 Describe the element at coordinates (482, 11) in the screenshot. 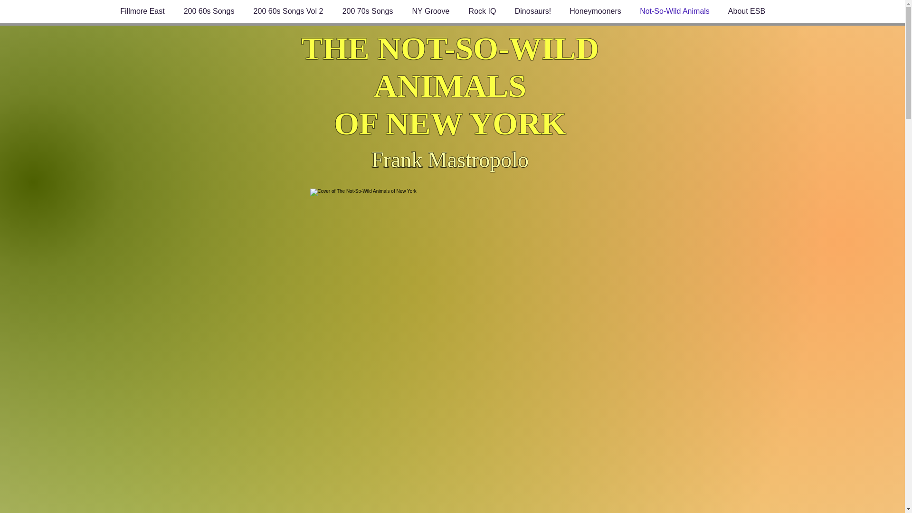

I see `Rock IQ` at that location.